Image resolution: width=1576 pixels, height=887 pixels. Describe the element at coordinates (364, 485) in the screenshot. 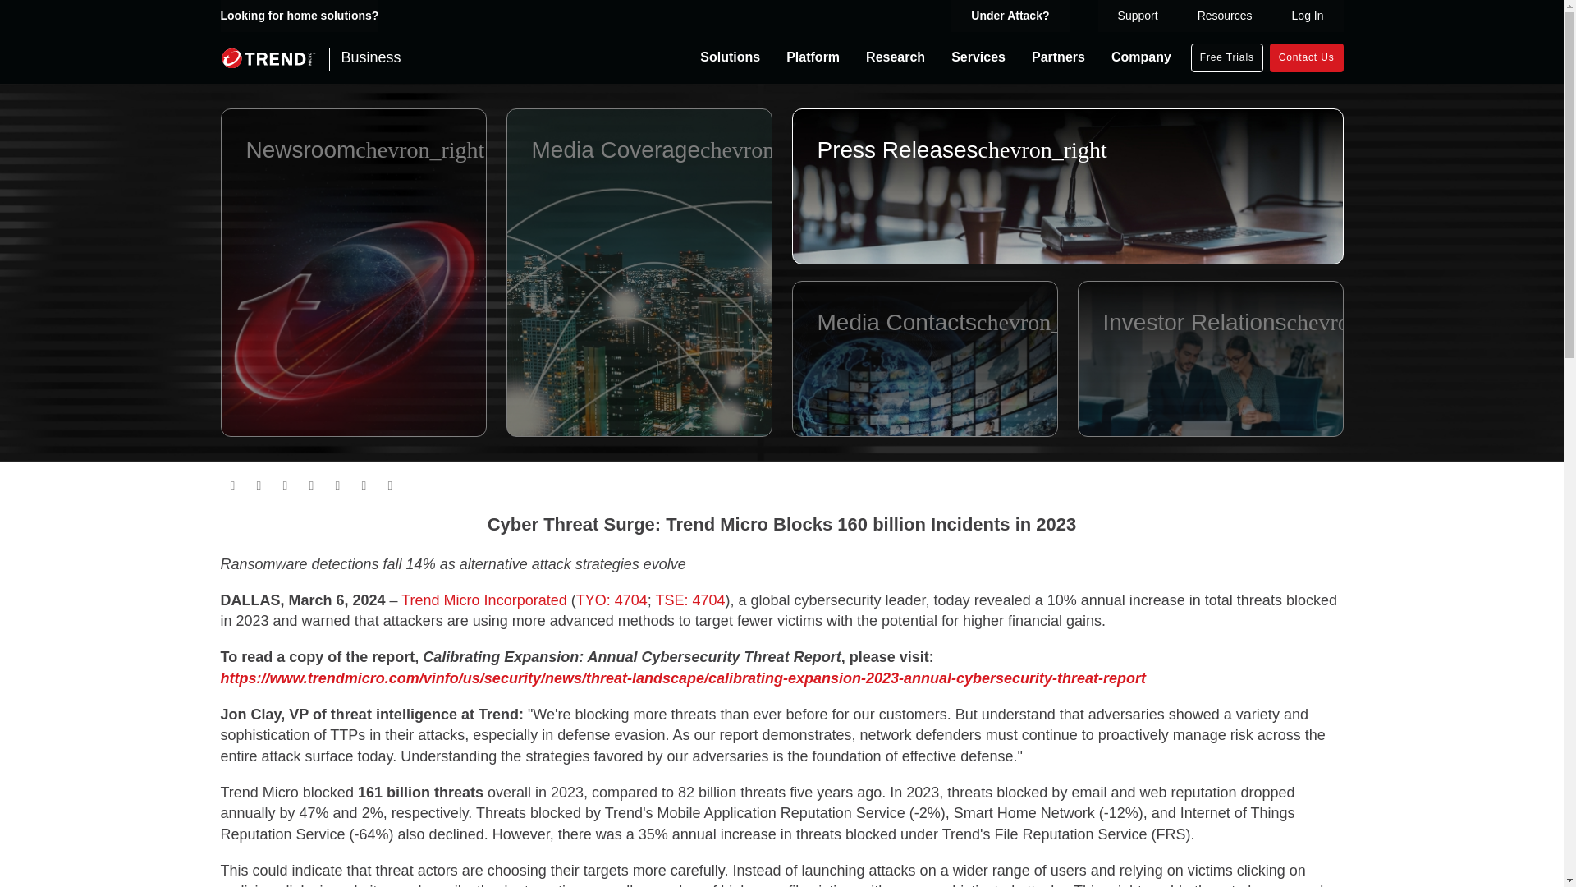

I see `rss` at that location.